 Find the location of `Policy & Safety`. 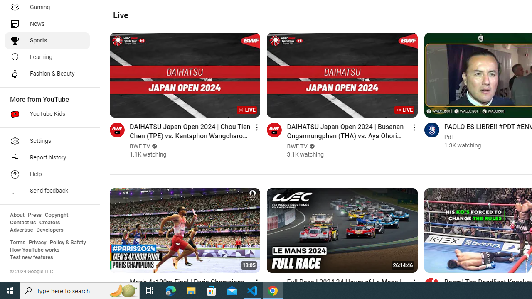

Policy & Safety is located at coordinates (68, 243).